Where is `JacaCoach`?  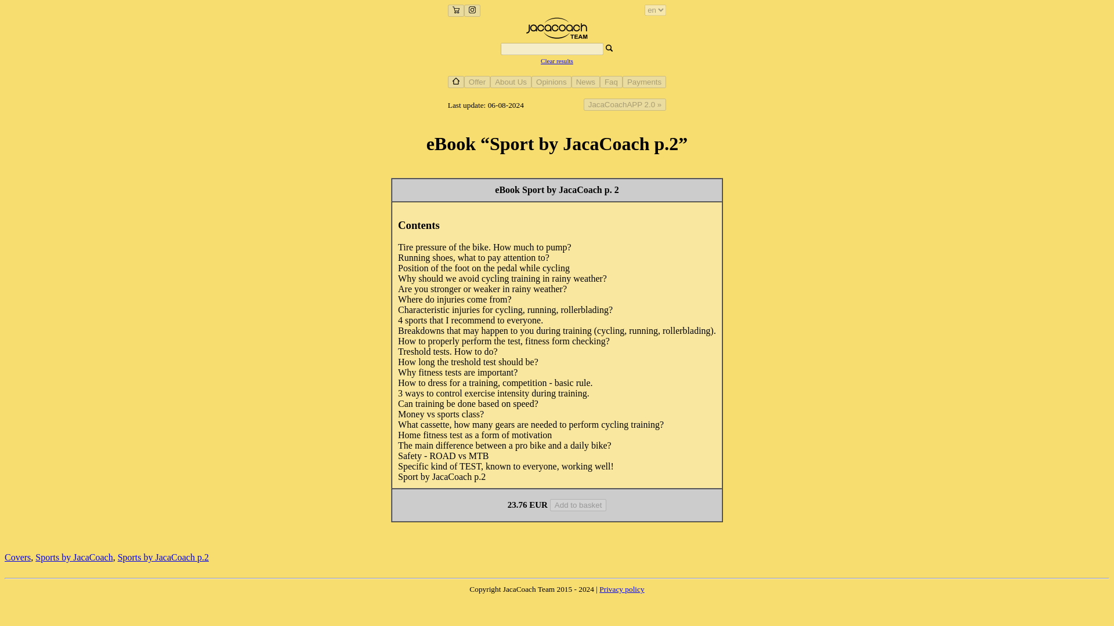 JacaCoach is located at coordinates (557, 37).